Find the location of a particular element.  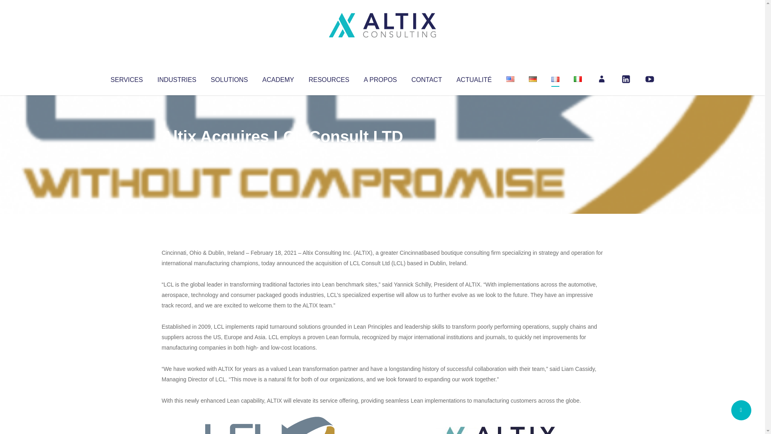

SOLUTIONS is located at coordinates (229, 78).